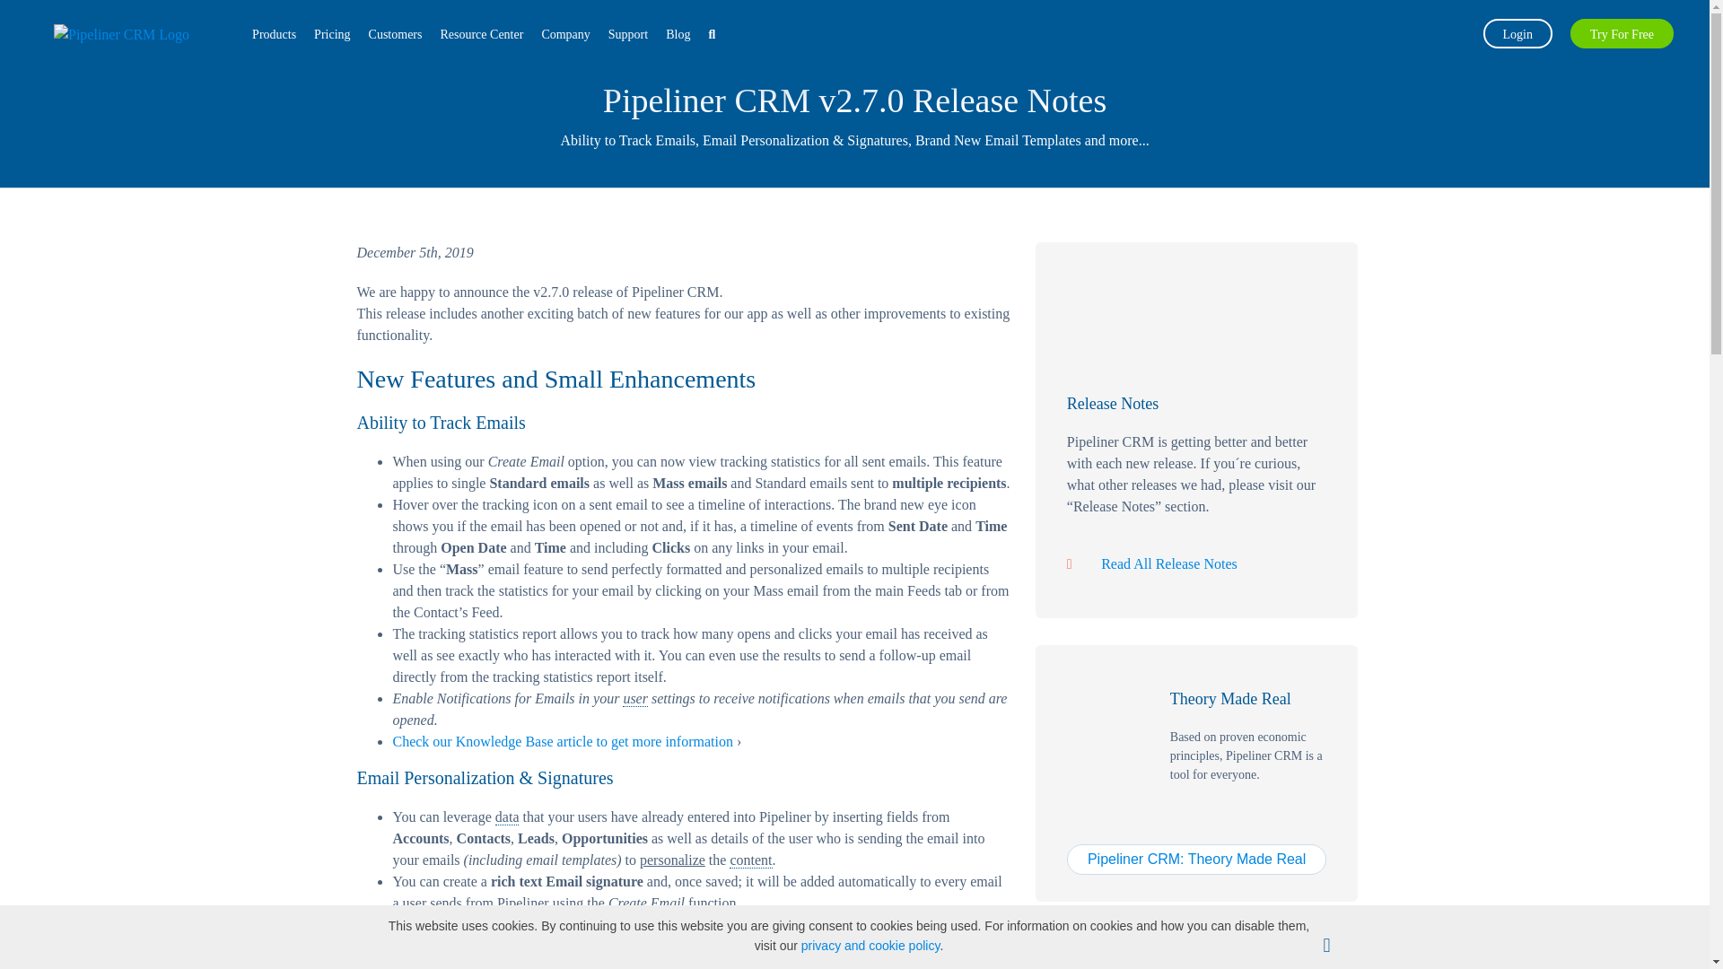 The height and width of the screenshot is (969, 1723). I want to click on Search, so click(714, 34).